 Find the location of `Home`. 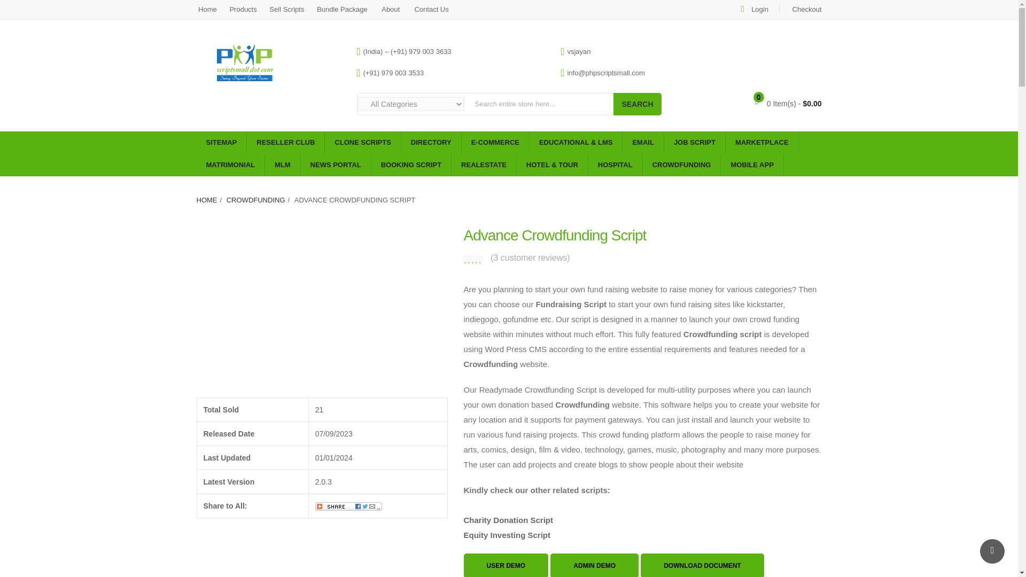

Home is located at coordinates (209, 9).